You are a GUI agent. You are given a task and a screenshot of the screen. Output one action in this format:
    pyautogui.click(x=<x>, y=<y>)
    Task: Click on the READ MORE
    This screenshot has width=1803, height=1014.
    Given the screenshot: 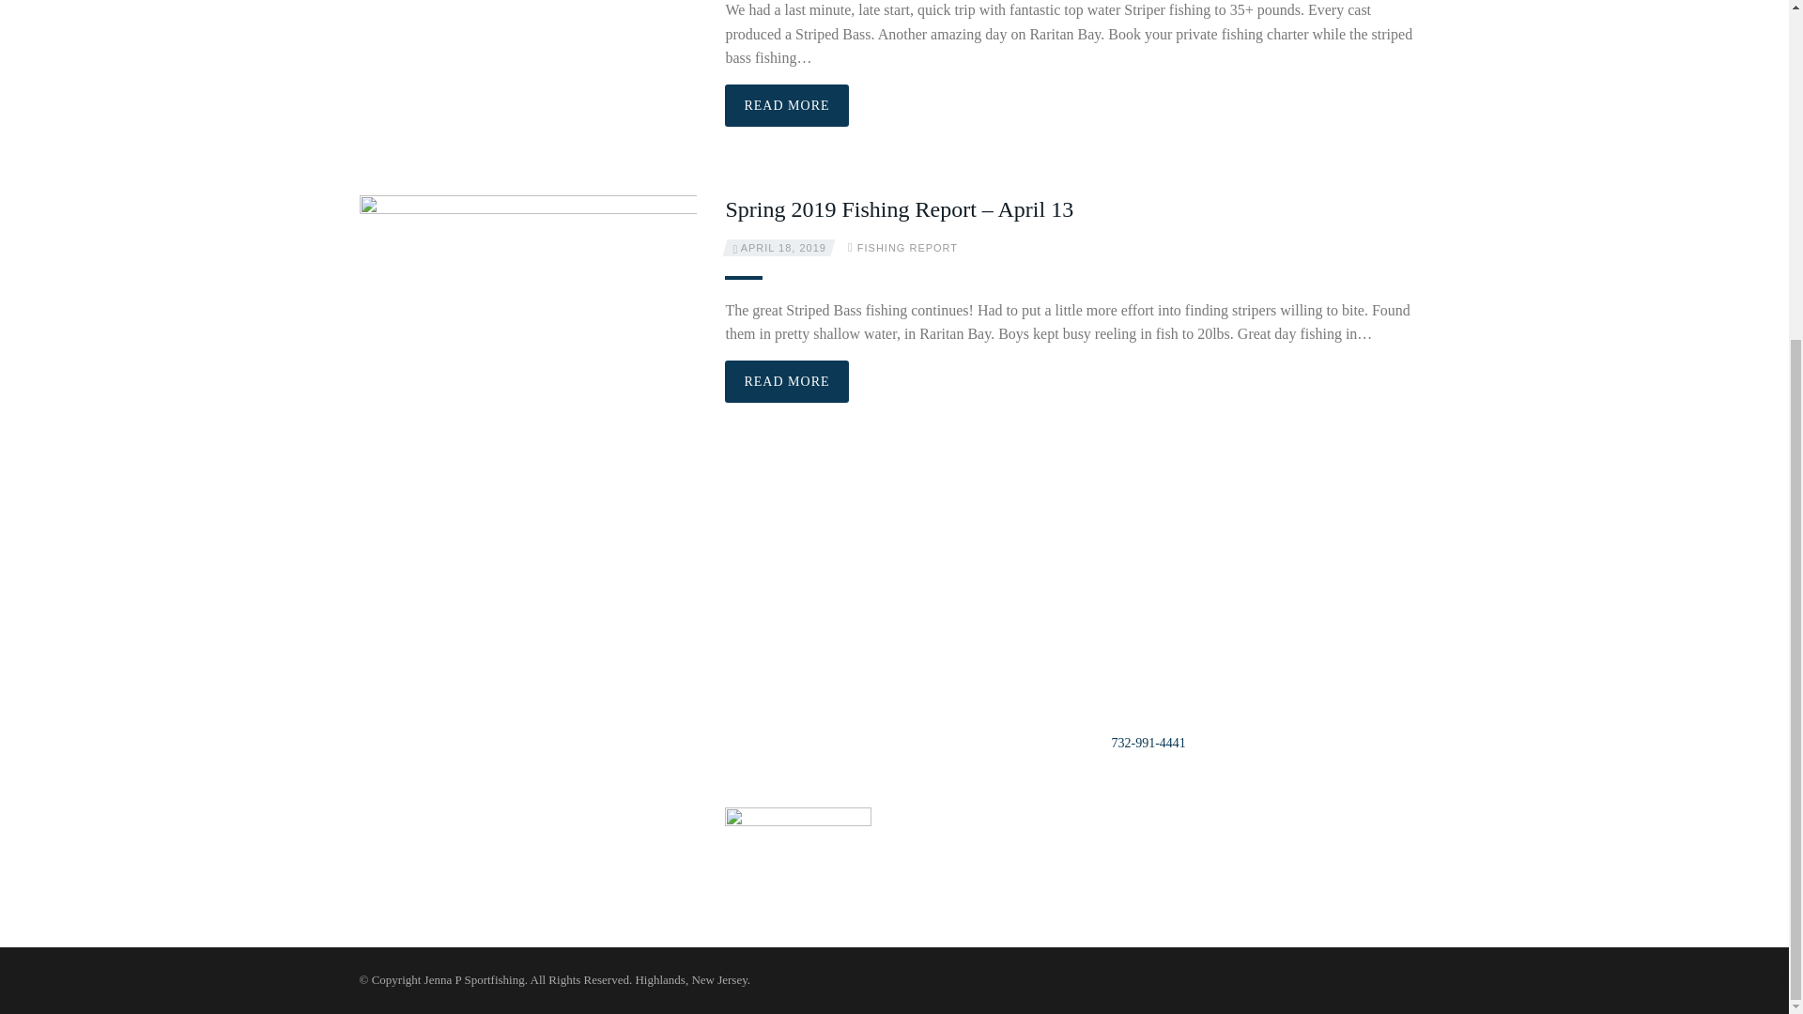 What is the action you would take?
    pyautogui.click(x=785, y=381)
    